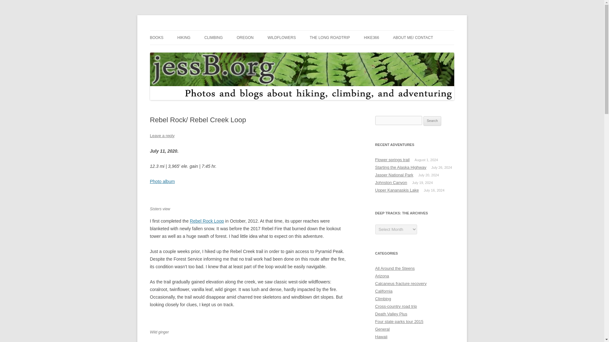 The width and height of the screenshot is (609, 342). What do you see at coordinates (432, 121) in the screenshot?
I see `Search` at bounding box center [432, 121].